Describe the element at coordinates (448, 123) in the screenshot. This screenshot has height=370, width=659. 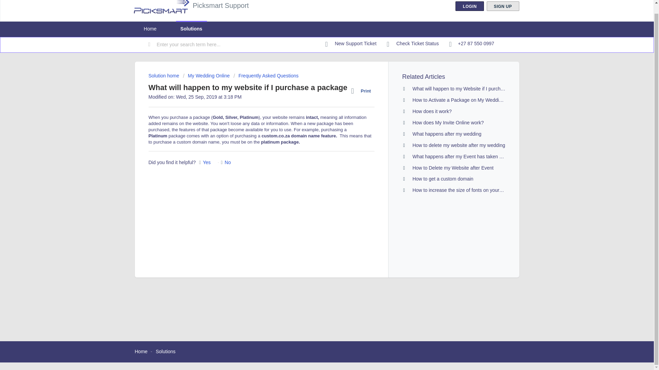
I see `How does My Invite Online work?` at that location.